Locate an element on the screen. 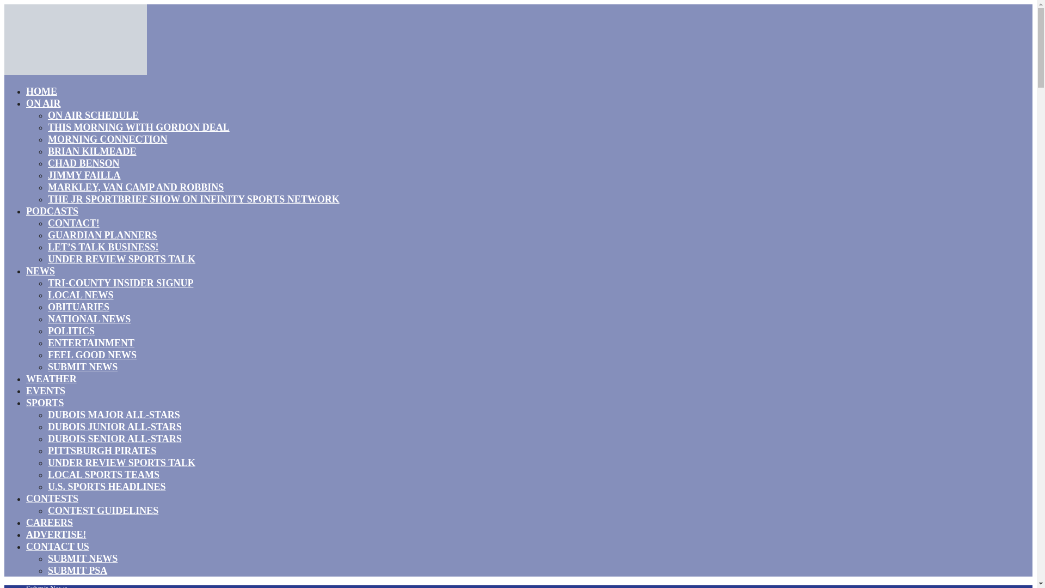 The height and width of the screenshot is (588, 1045). UNDER REVIEW SPORTS TALK is located at coordinates (122, 463).